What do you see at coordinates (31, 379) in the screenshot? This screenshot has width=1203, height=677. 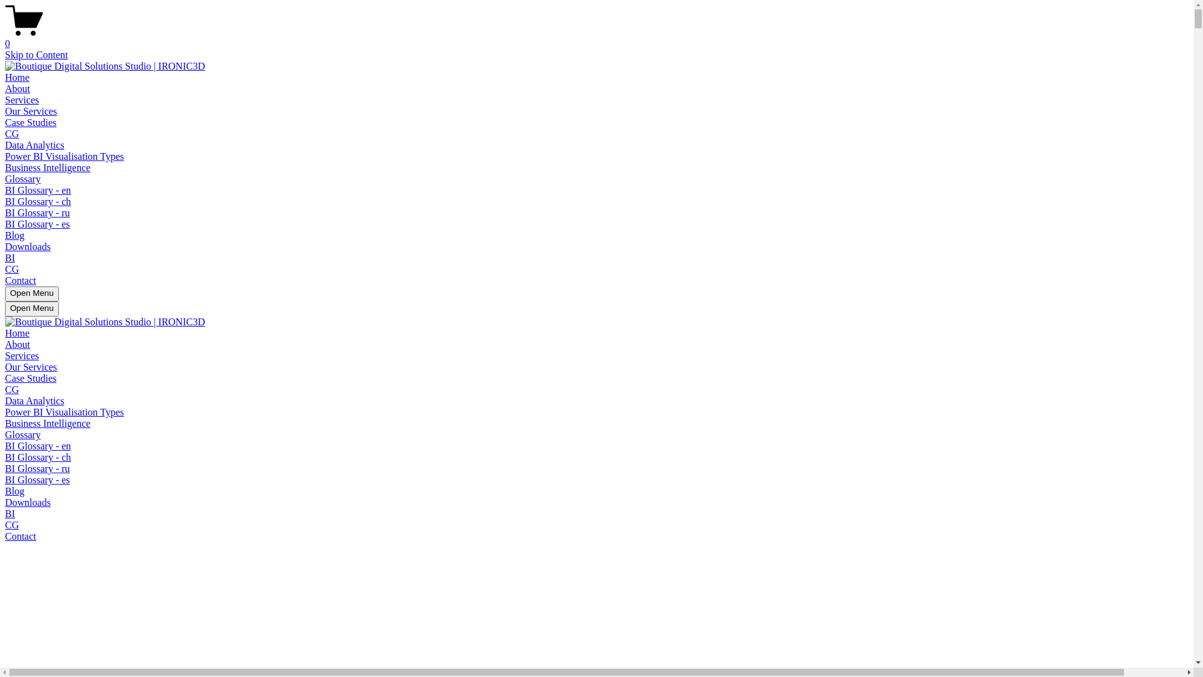 I see `Case Studies` at bounding box center [31, 379].